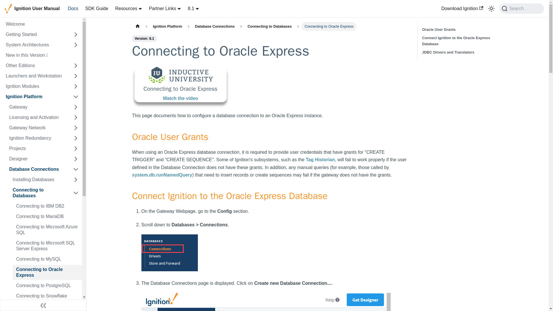 Image resolution: width=553 pixels, height=311 pixels. What do you see at coordinates (37, 107) in the screenshot?
I see `Gateway` at bounding box center [37, 107].